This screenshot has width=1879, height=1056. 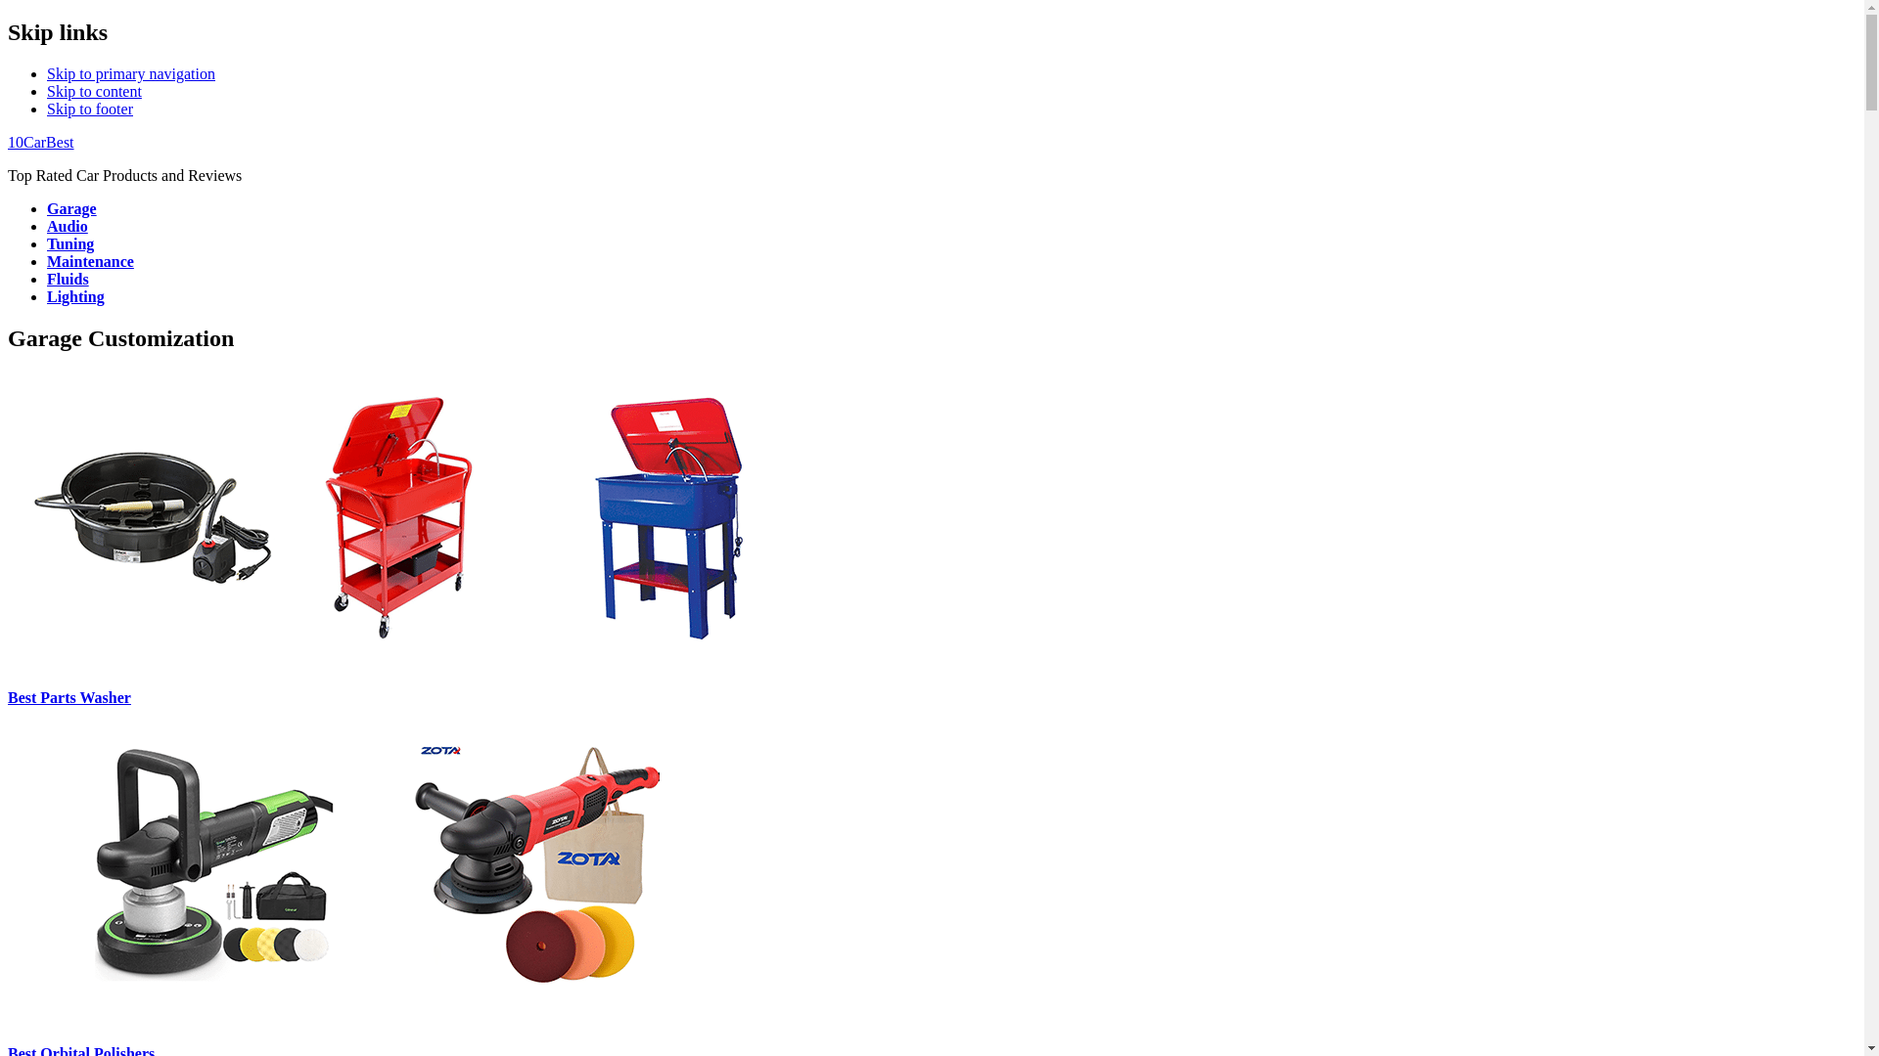 What do you see at coordinates (90, 110) in the screenshot?
I see `Skip to footer` at bounding box center [90, 110].